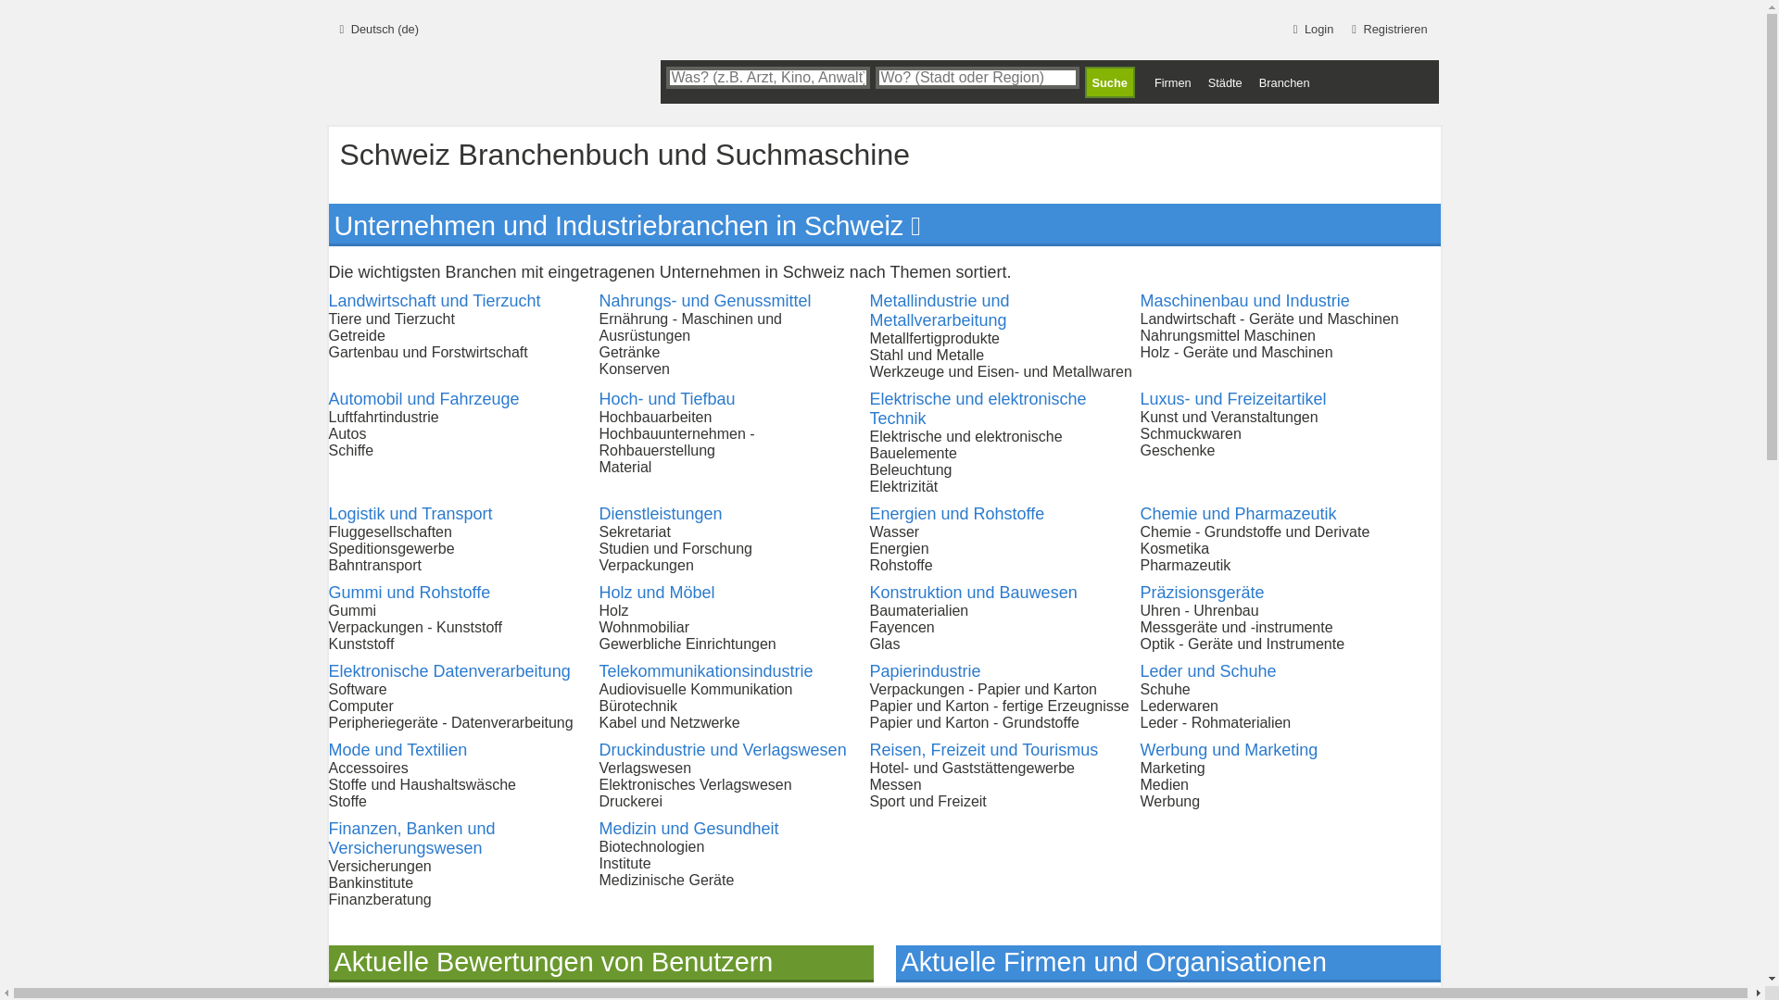  What do you see at coordinates (1208, 671) in the screenshot?
I see `Leder und Schuhe` at bounding box center [1208, 671].